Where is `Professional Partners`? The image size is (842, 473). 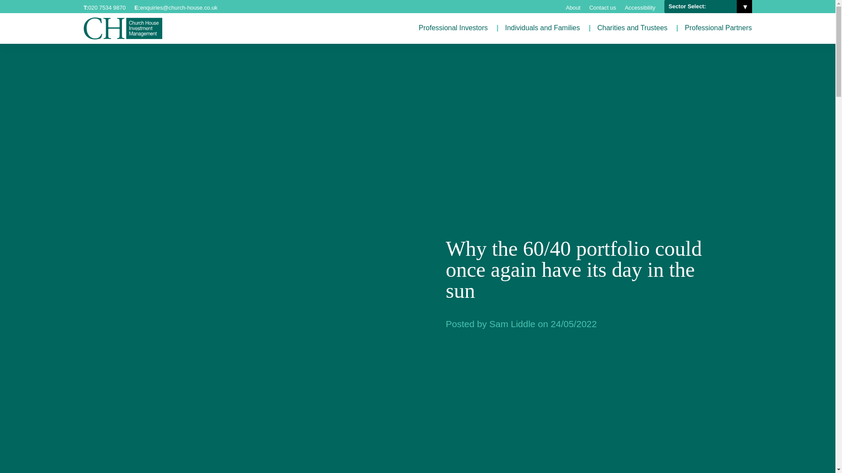 Professional Partners is located at coordinates (718, 28).